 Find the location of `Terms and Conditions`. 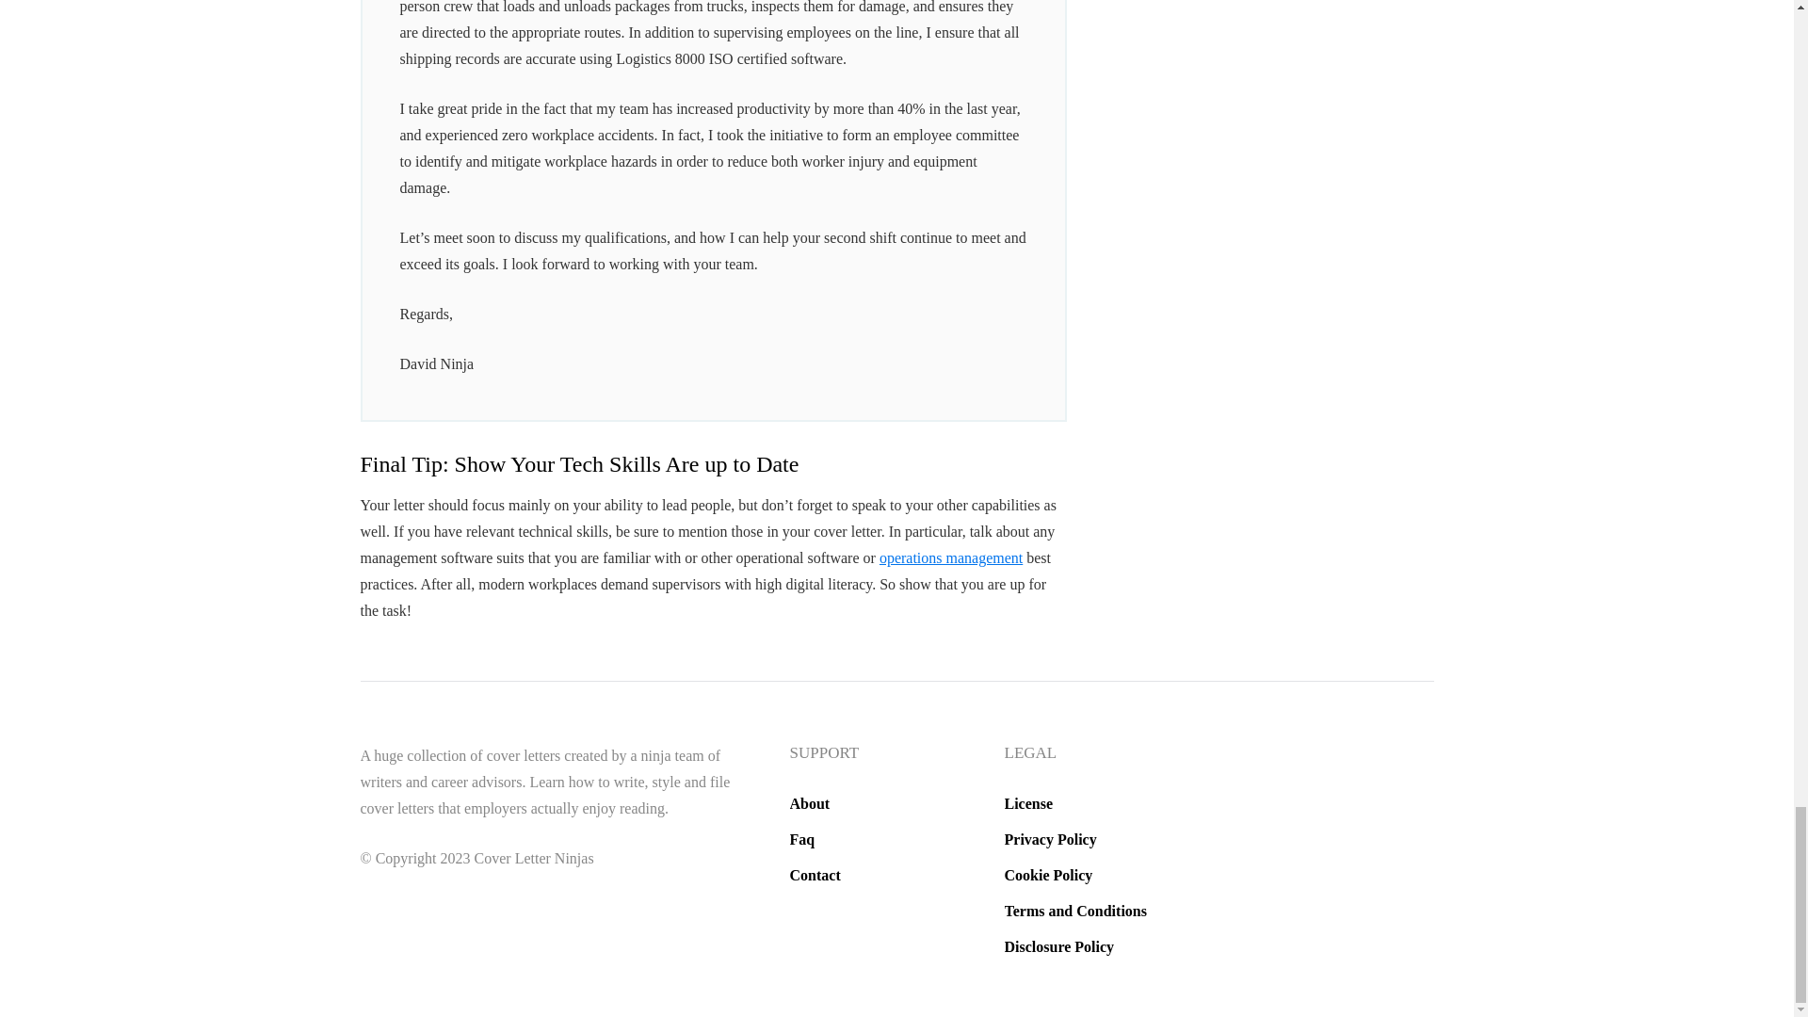

Terms and Conditions is located at coordinates (1074, 912).